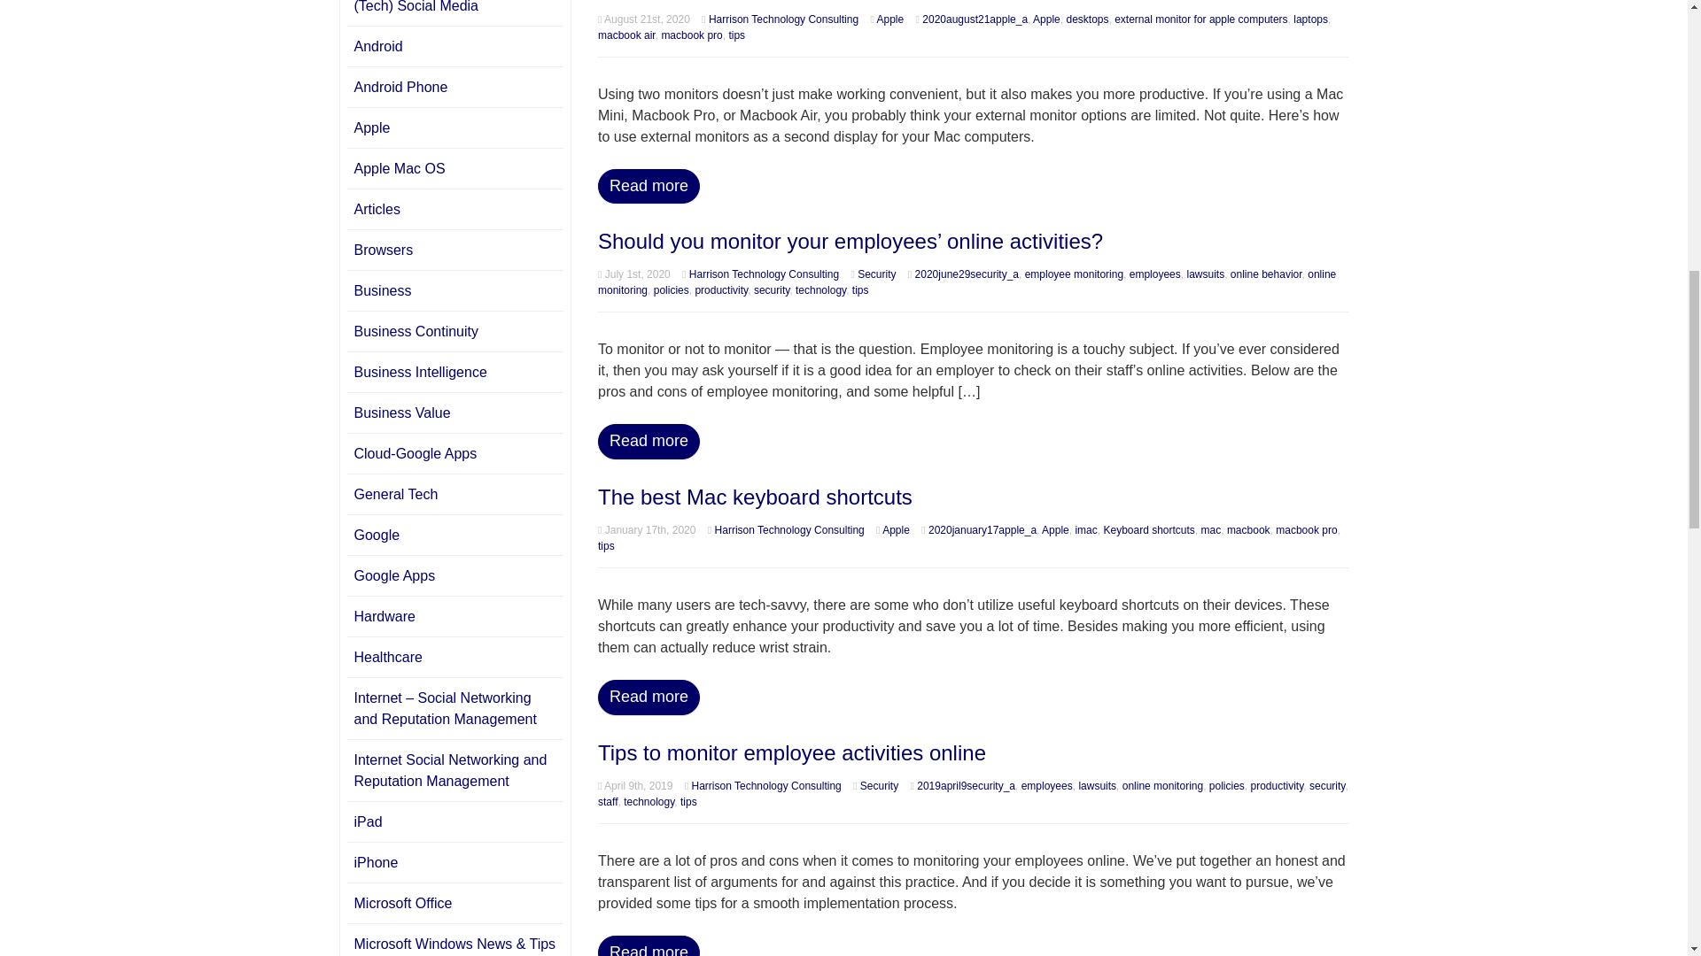 Image resolution: width=1701 pixels, height=956 pixels. I want to click on Posts by Harrison Technology Consulting, so click(767, 786).